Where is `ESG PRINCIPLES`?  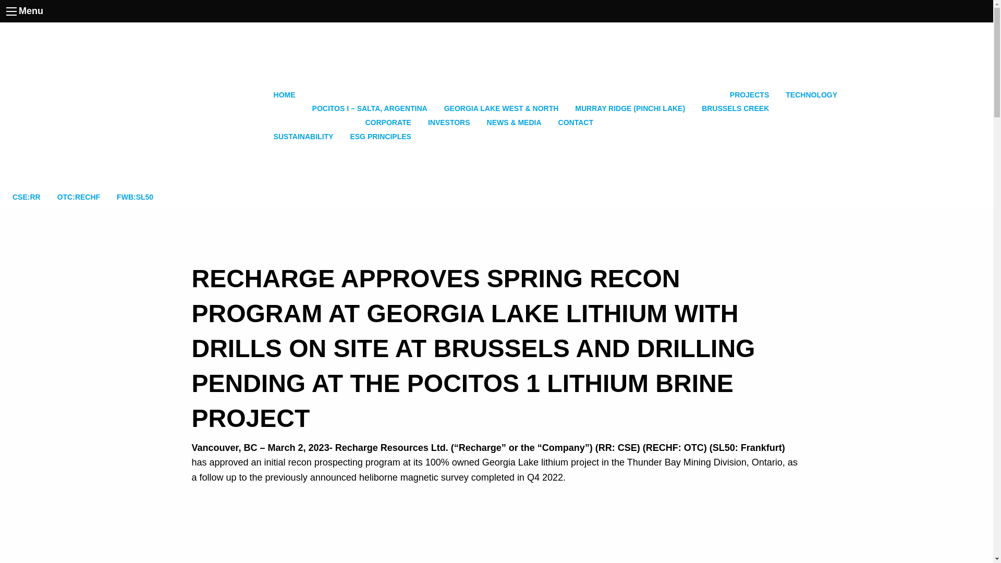 ESG PRINCIPLES is located at coordinates (380, 137).